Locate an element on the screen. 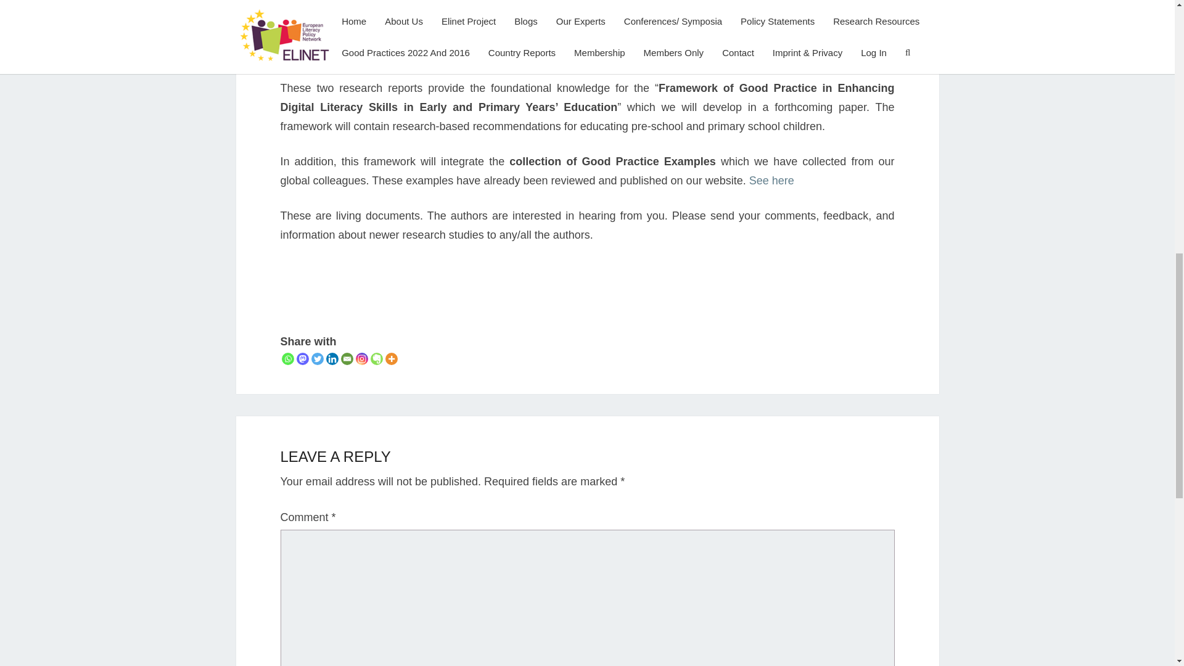  See here is located at coordinates (772, 180).